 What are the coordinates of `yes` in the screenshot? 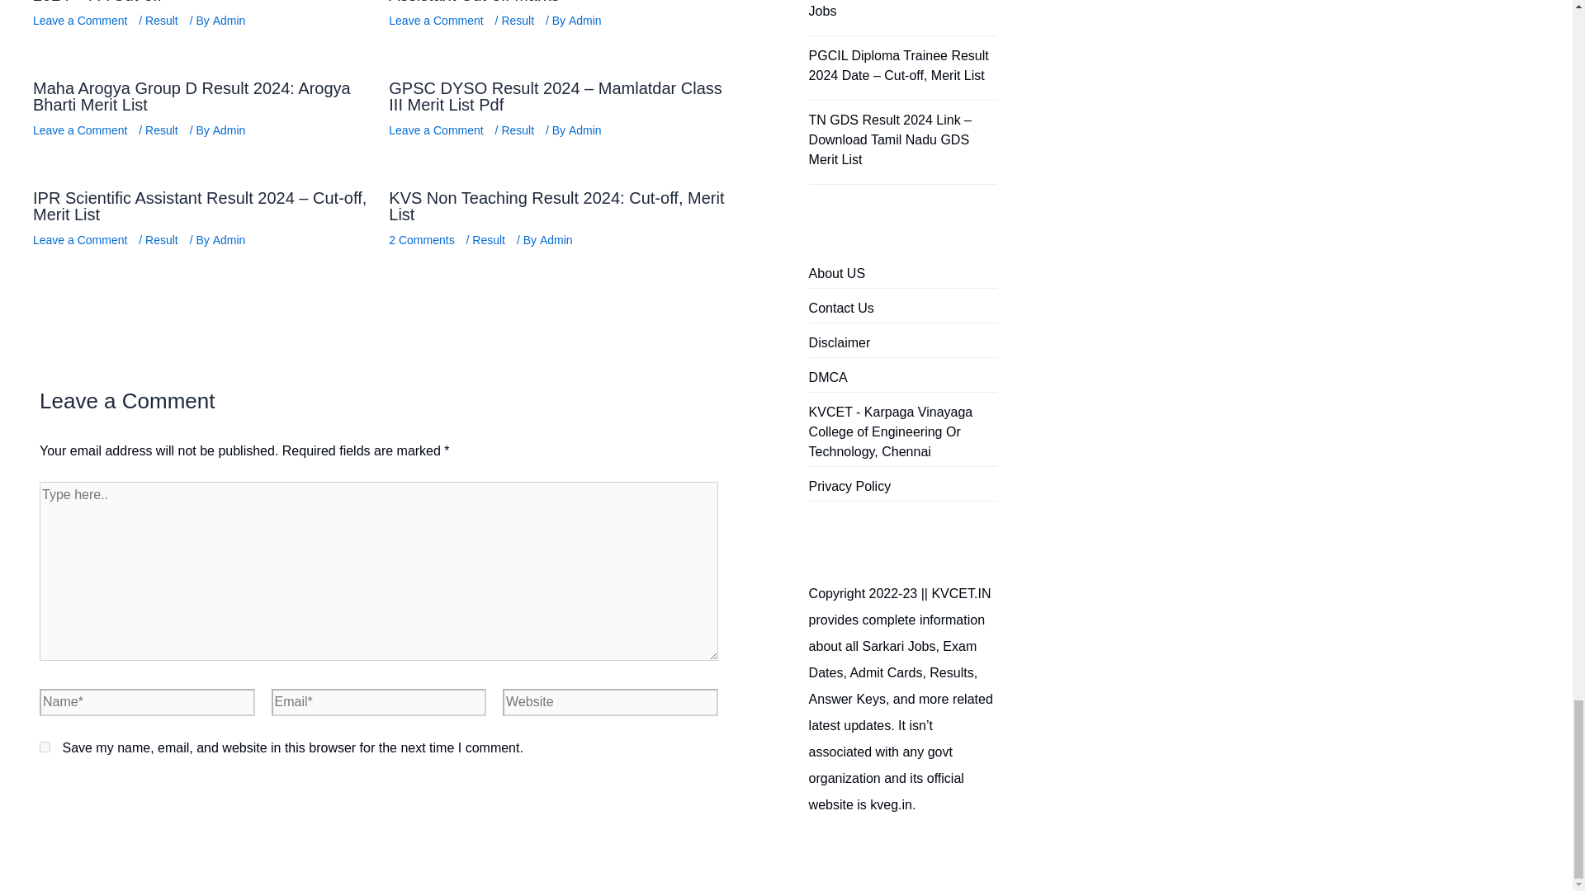 It's located at (45, 746).